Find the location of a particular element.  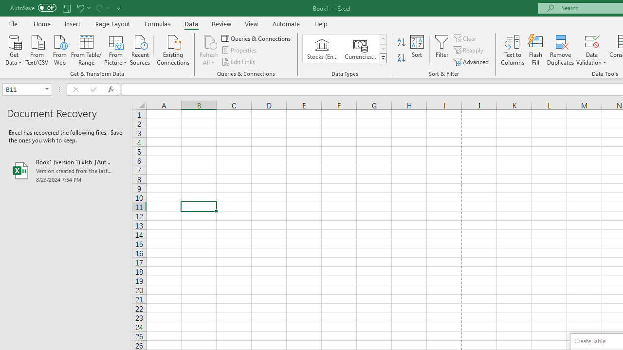

Properties is located at coordinates (239, 51).